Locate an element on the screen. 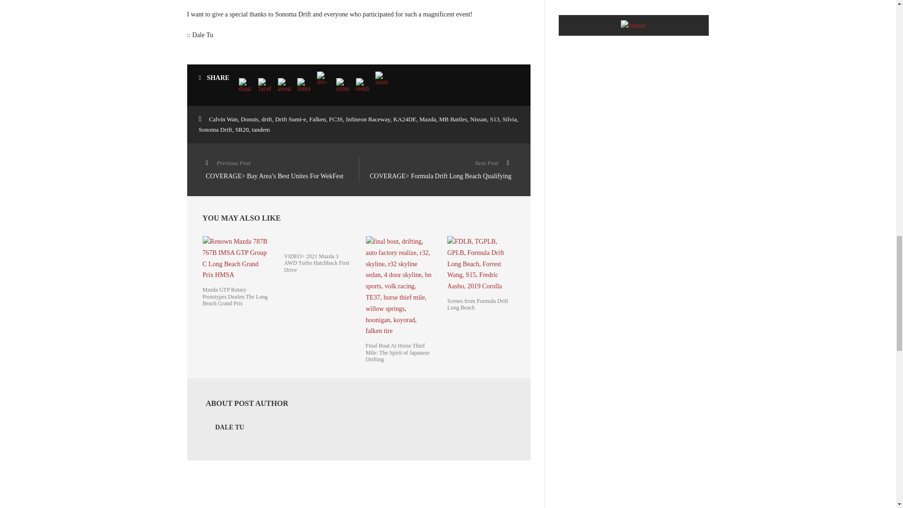  KA24DE is located at coordinates (404, 119).